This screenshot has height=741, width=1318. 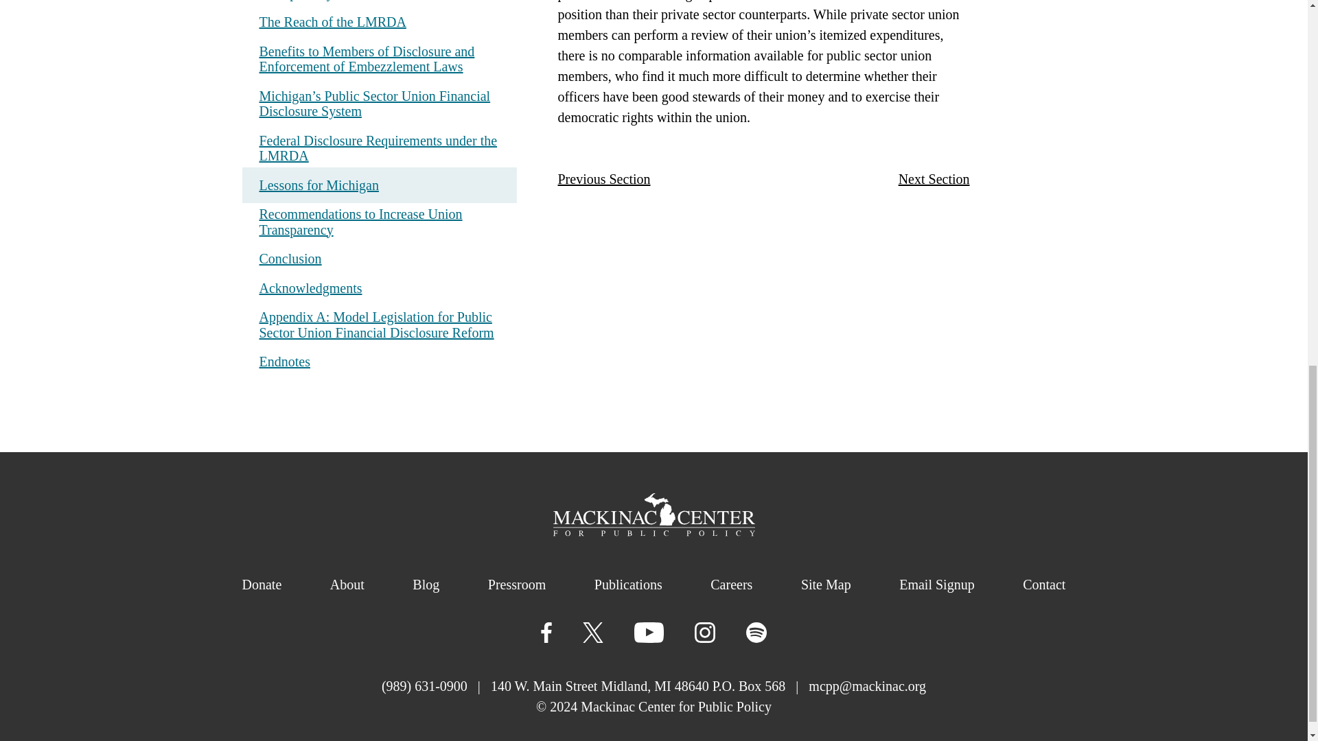 I want to click on Recommendations to Increase Union Transparency, so click(x=361, y=222).